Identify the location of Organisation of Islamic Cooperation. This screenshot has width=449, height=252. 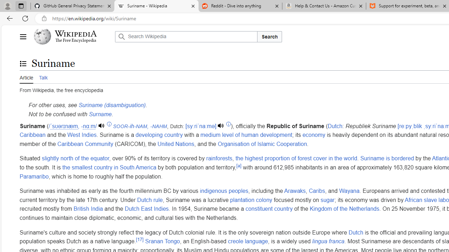
(262, 143).